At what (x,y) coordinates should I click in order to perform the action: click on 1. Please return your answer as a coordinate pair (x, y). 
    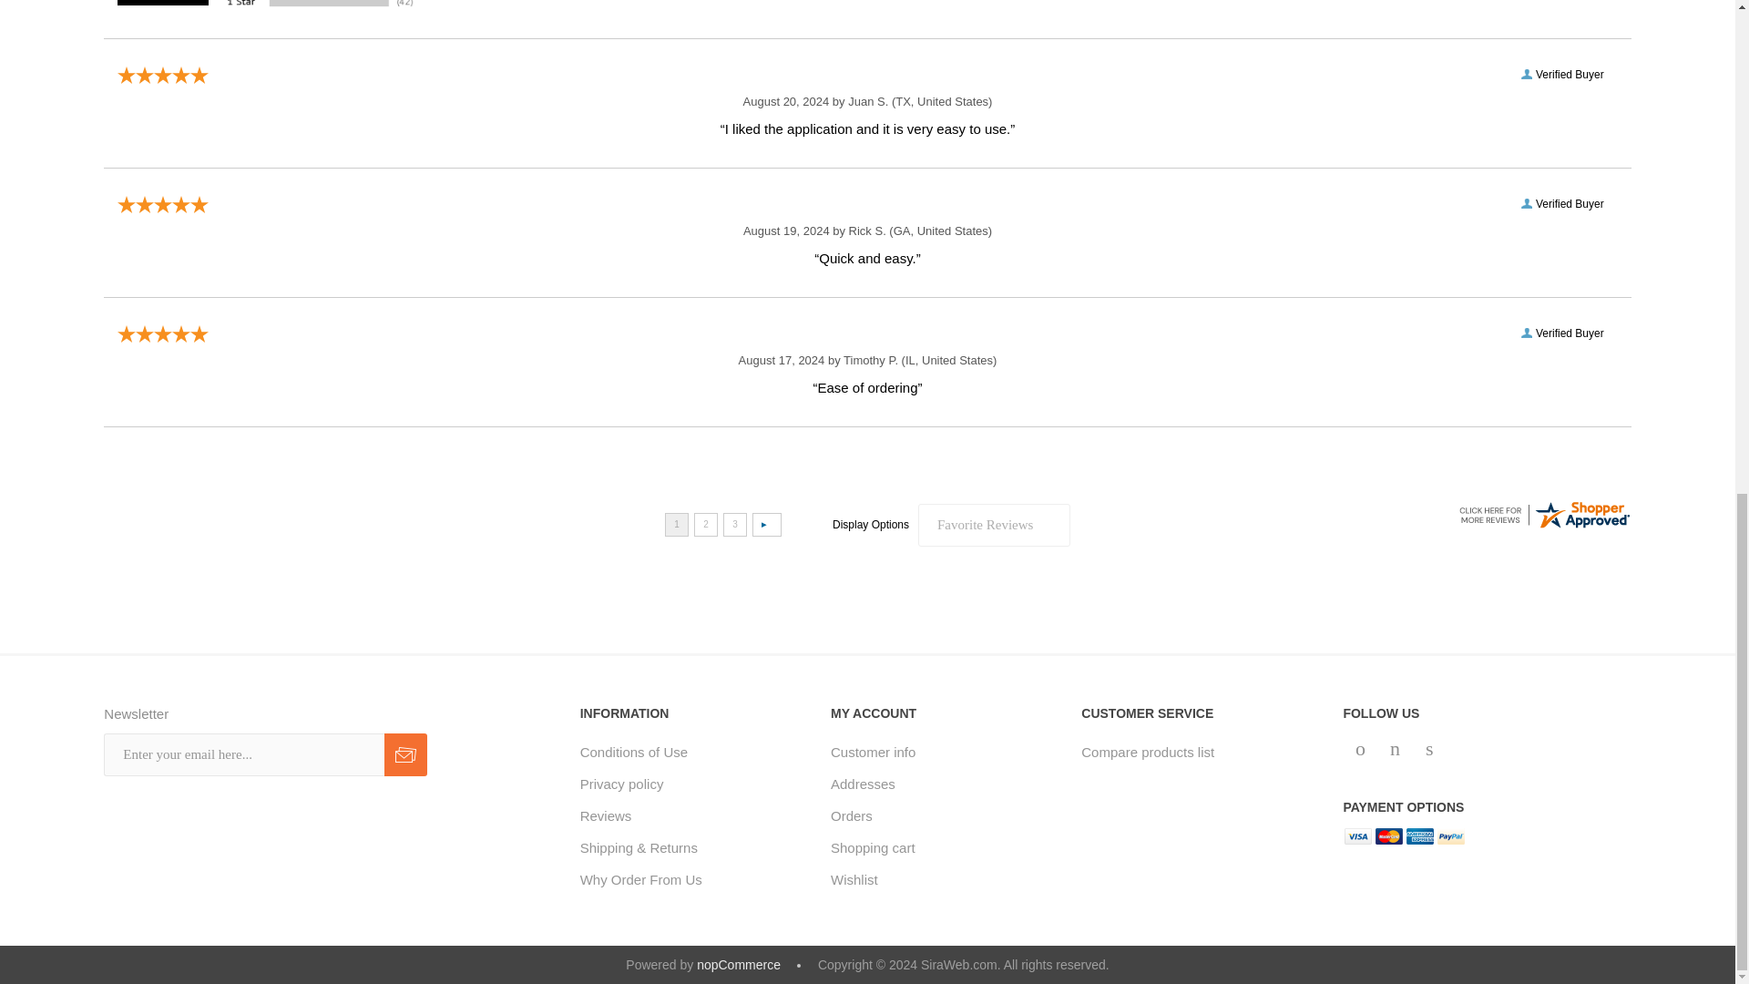
    Looking at the image, I should click on (676, 524).